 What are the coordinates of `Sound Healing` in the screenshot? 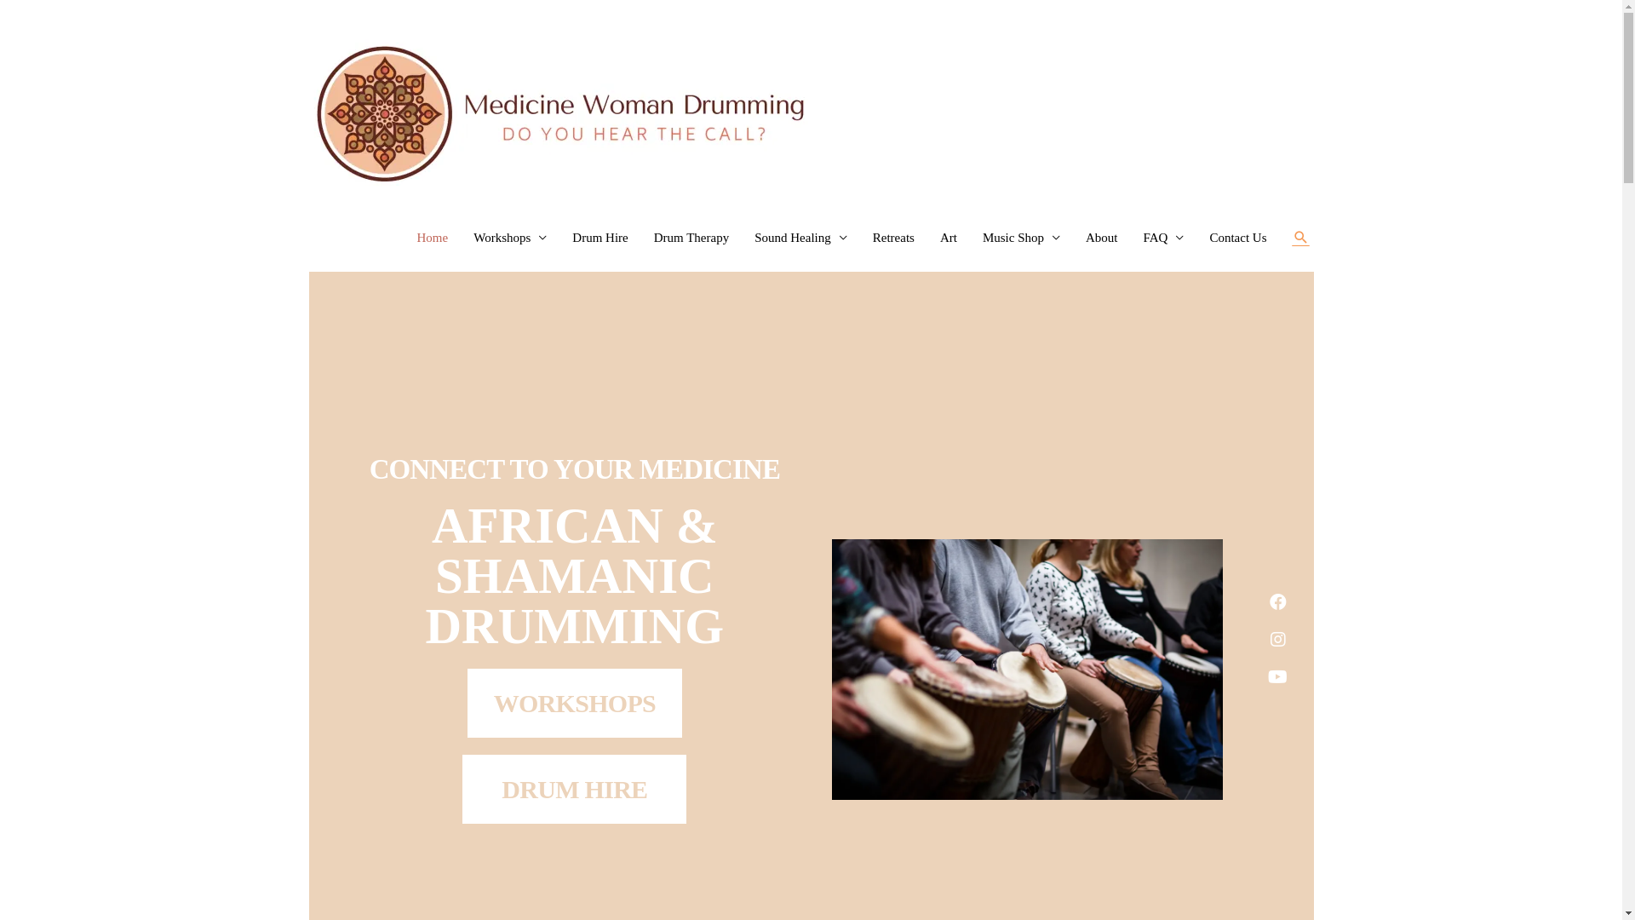 It's located at (800, 238).